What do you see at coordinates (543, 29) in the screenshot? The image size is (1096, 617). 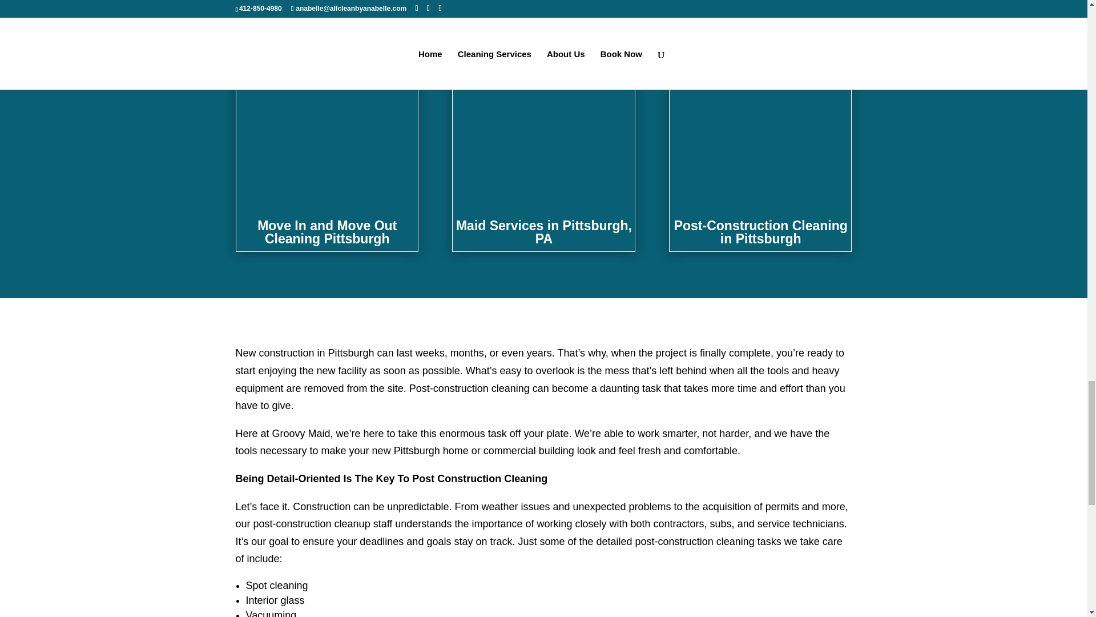 I see `House Deep Cleaning in Pittsburgh` at bounding box center [543, 29].